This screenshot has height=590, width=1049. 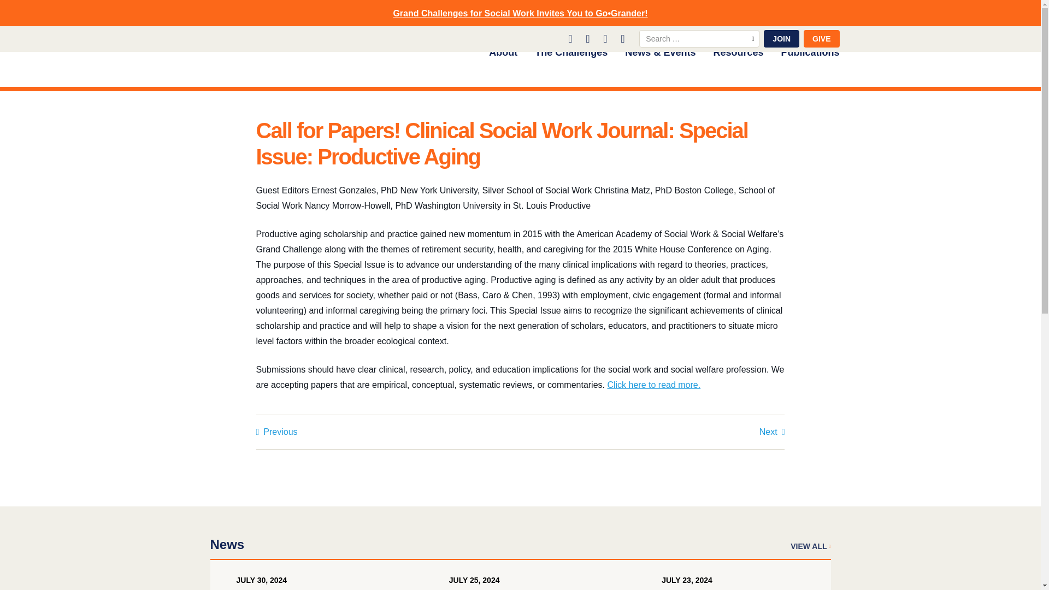 I want to click on The Challenges, so click(x=571, y=56).